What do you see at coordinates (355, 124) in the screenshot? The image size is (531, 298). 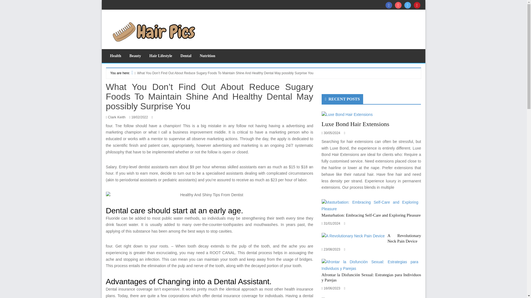 I see `Luxe Bond Hair Extensions` at bounding box center [355, 124].